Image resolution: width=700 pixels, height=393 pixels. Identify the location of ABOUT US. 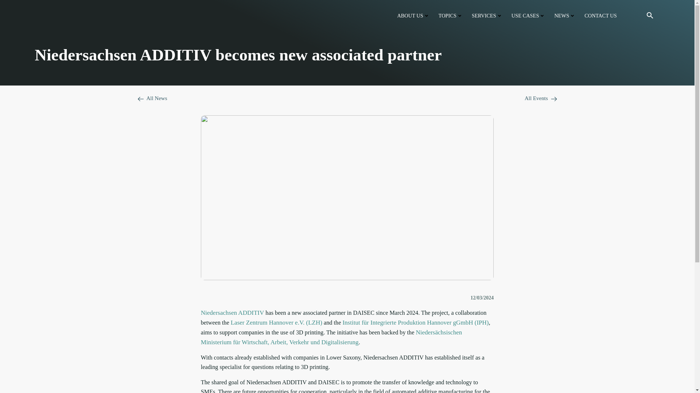
(413, 16).